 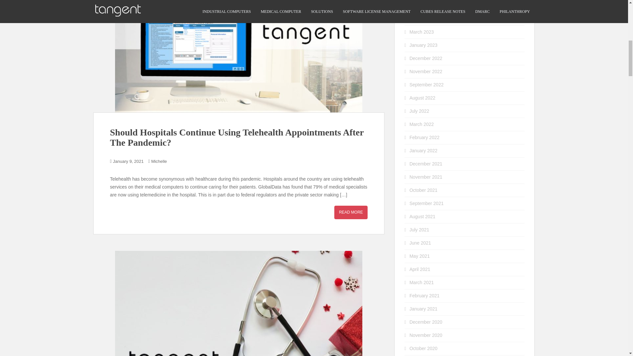 What do you see at coordinates (128, 161) in the screenshot?
I see `January 9, 2021` at bounding box center [128, 161].